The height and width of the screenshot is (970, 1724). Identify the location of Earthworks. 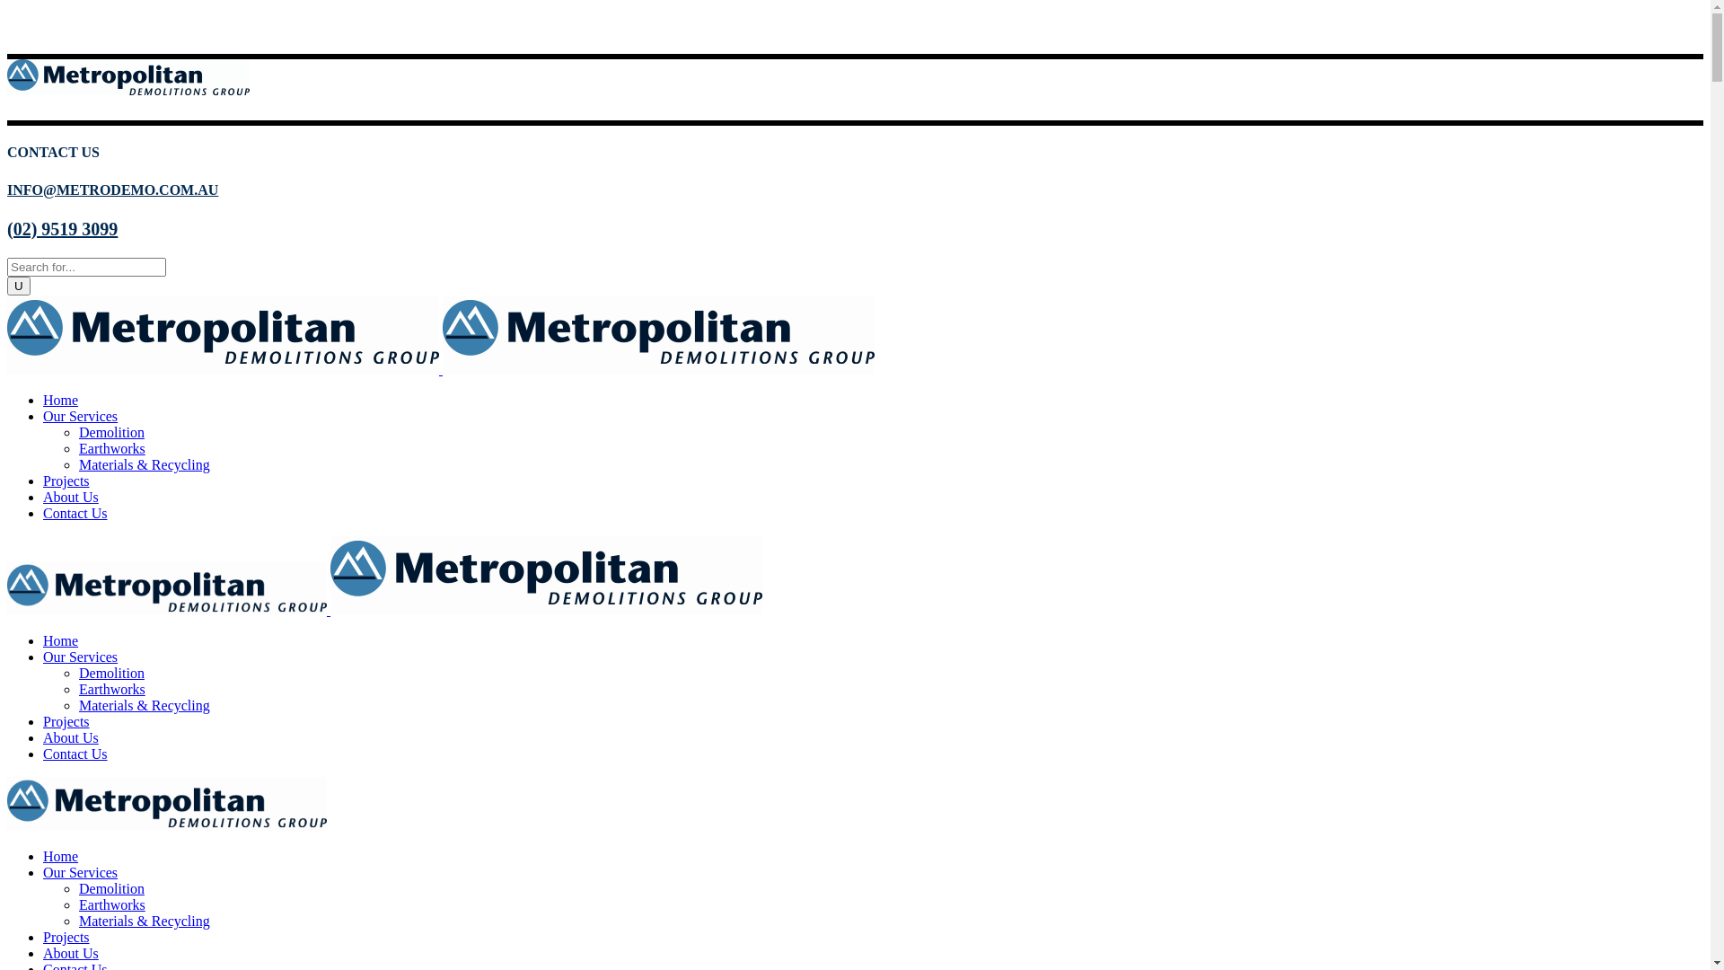
(112, 905).